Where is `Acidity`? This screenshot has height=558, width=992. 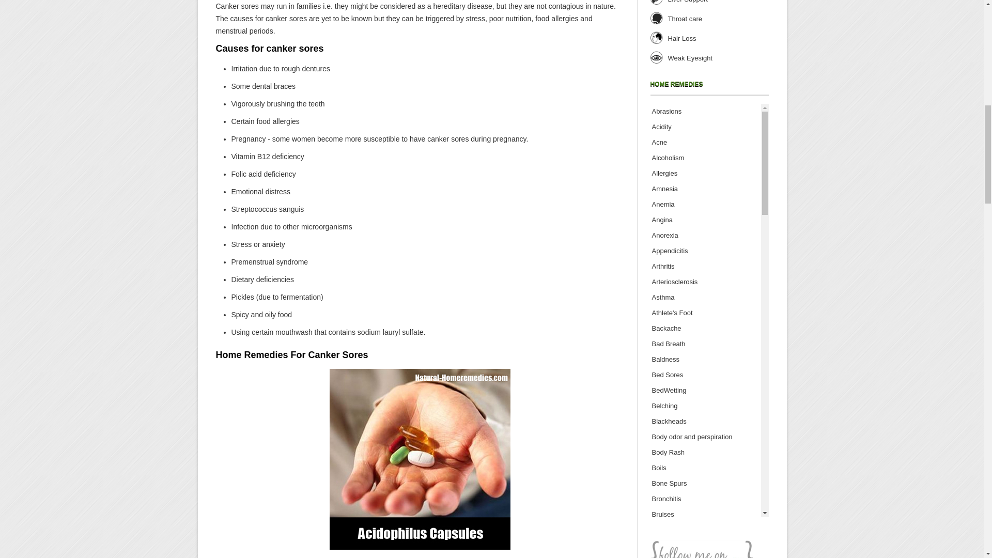
Acidity is located at coordinates (661, 126).